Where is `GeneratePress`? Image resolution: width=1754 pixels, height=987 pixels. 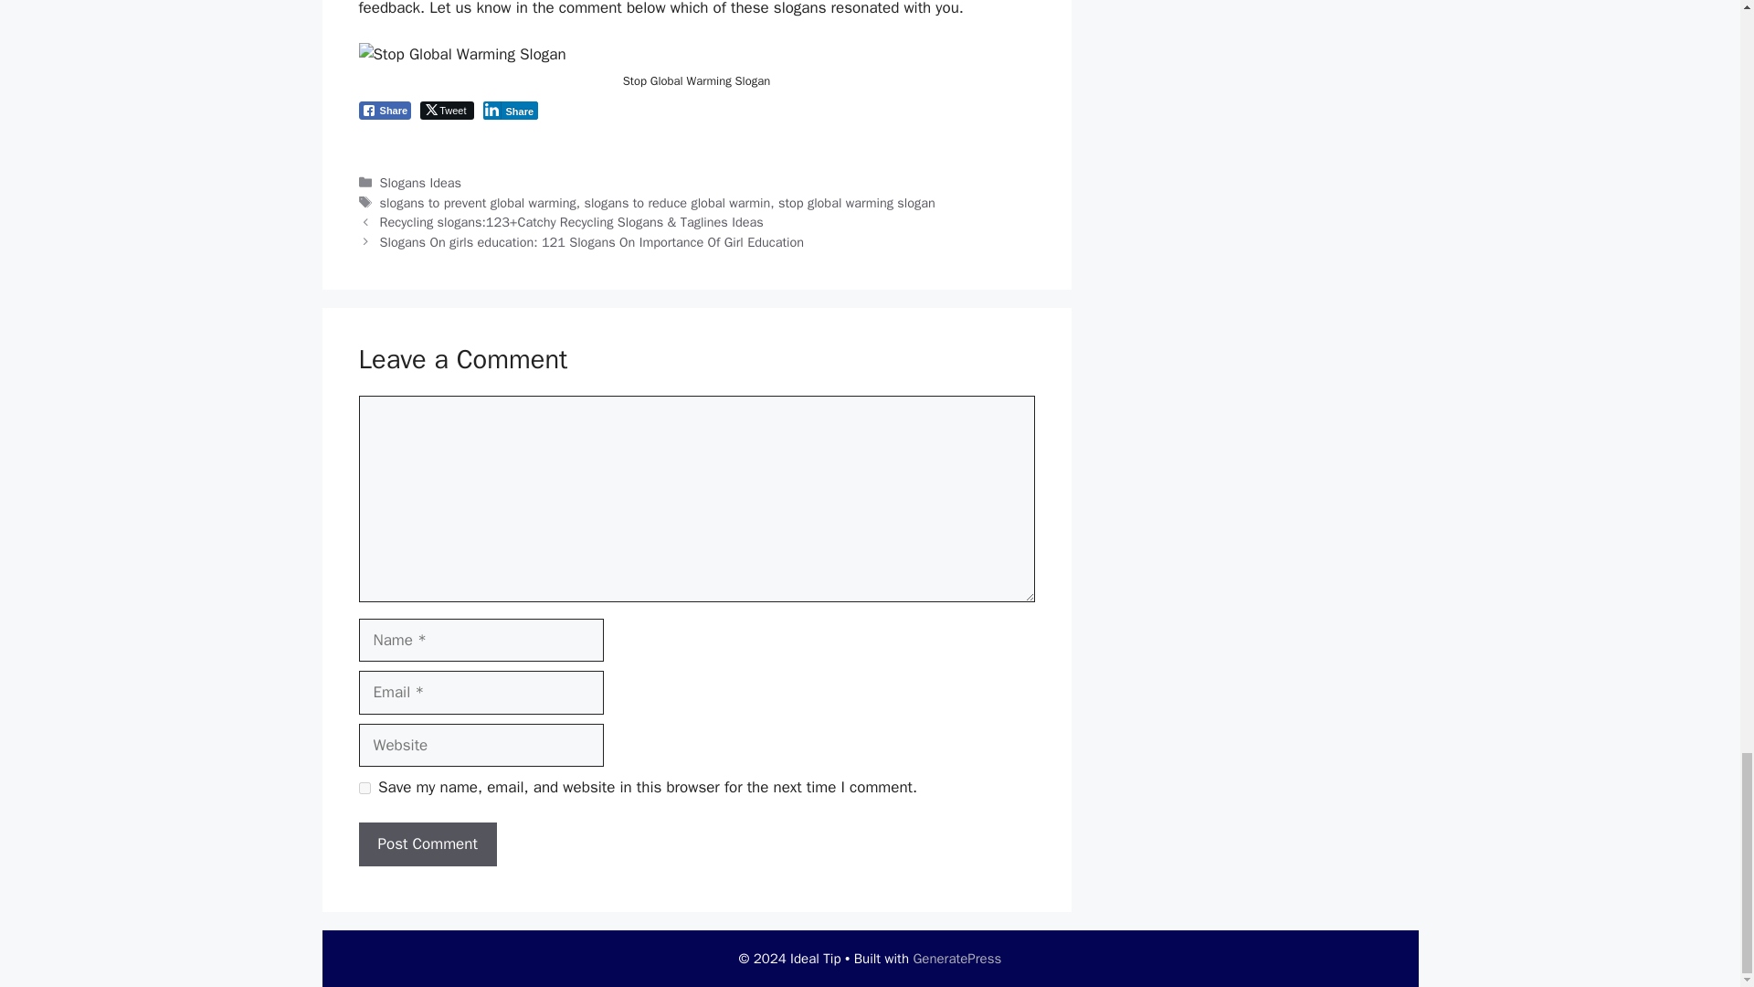
GeneratePress is located at coordinates (956, 959).